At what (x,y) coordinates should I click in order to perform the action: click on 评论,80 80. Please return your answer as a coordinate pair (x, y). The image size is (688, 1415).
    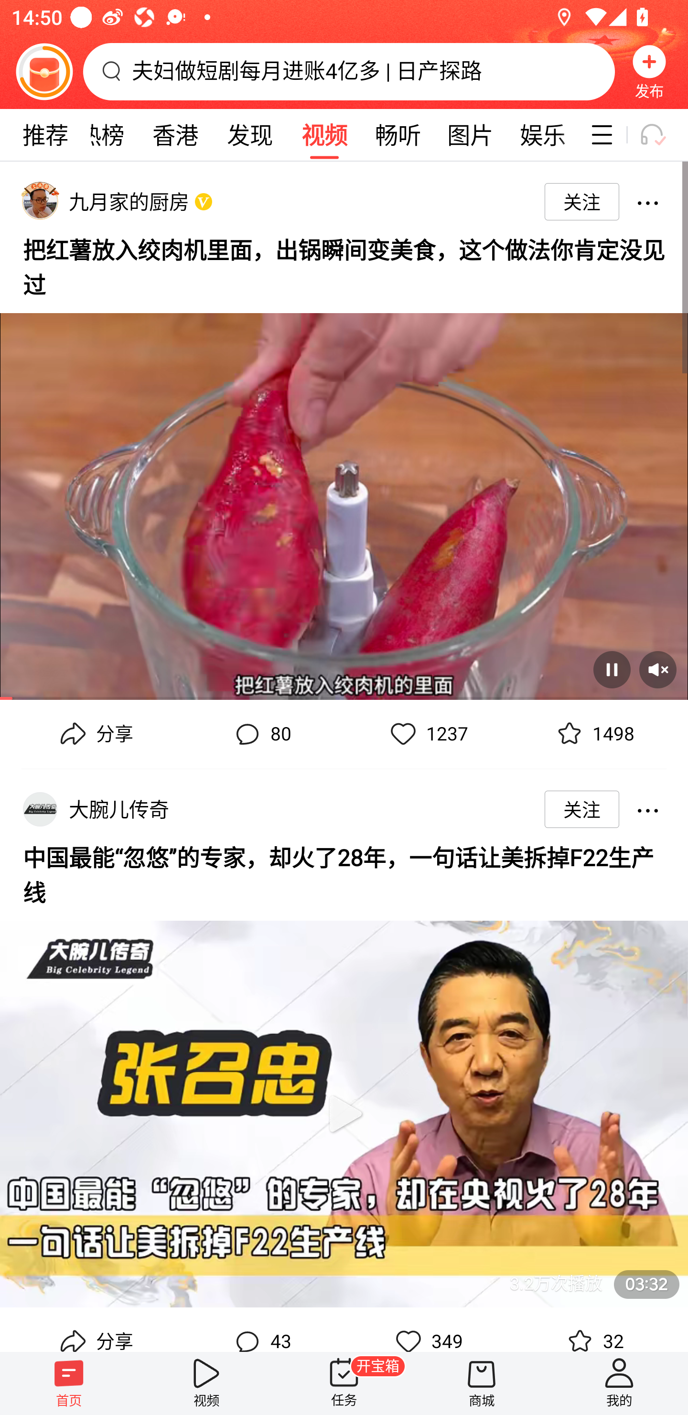
    Looking at the image, I should click on (261, 734).